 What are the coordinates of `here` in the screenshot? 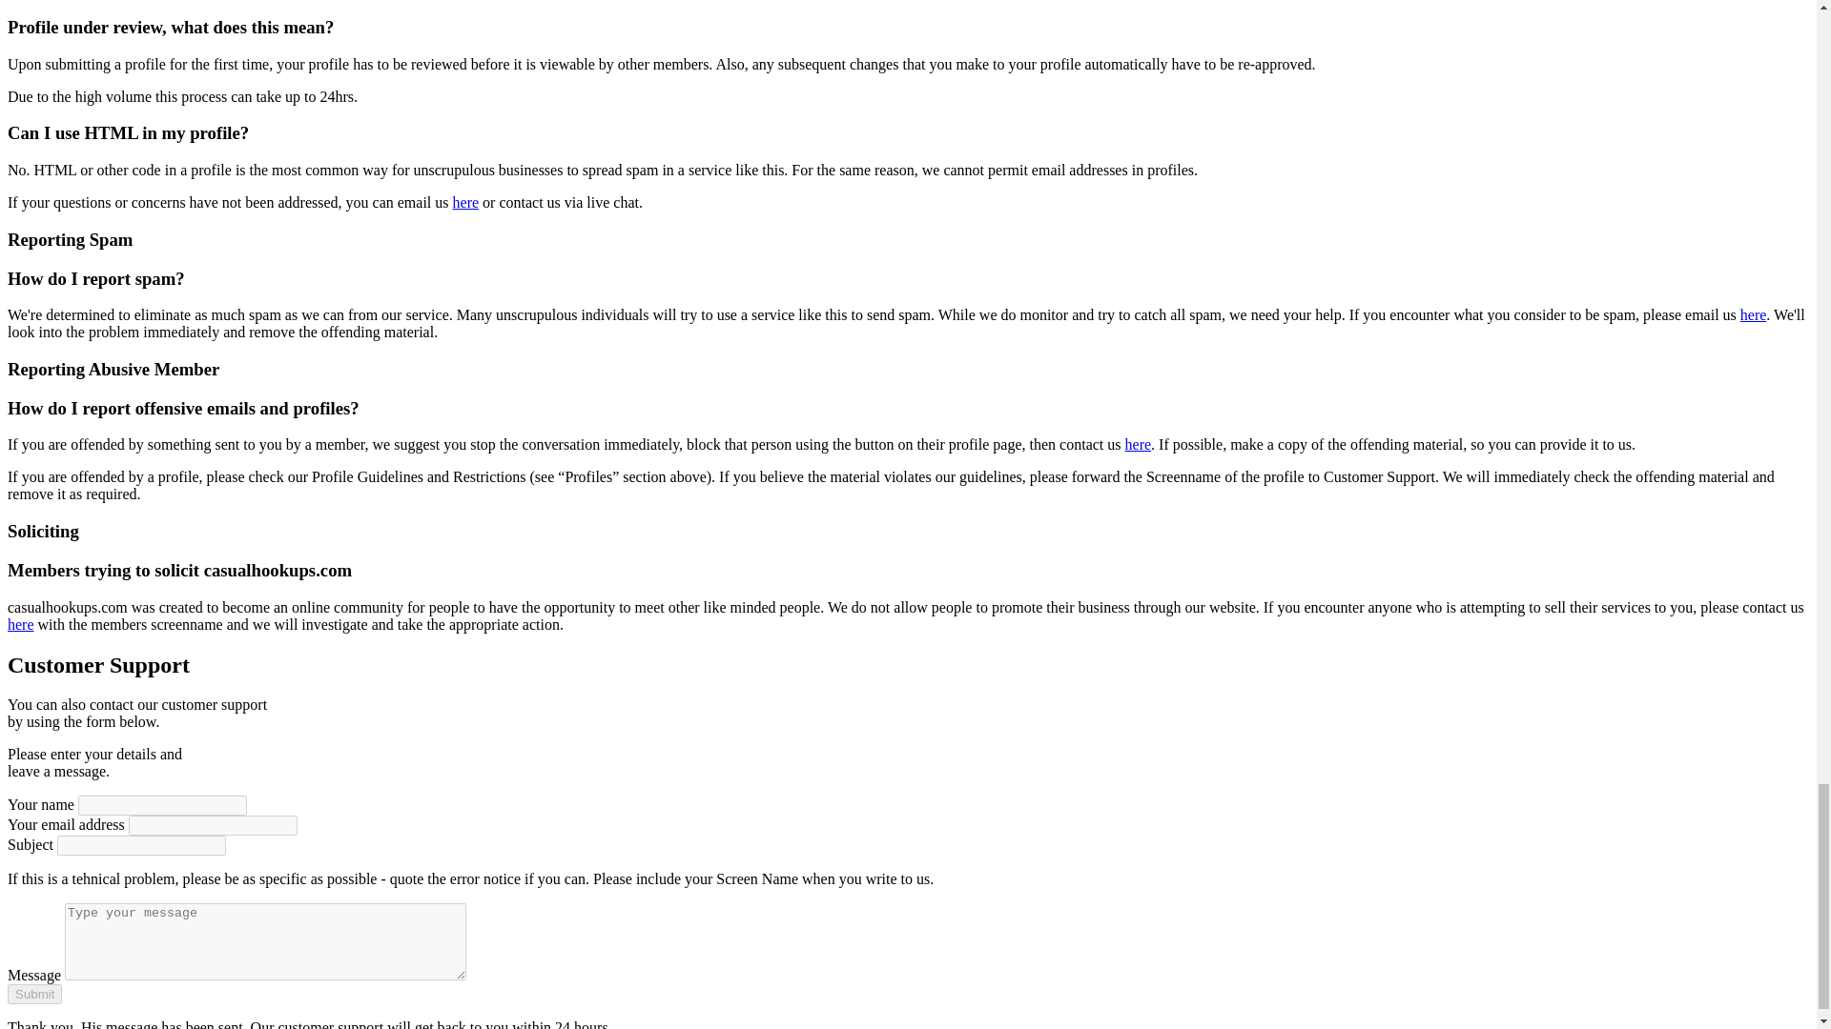 It's located at (21, 624).